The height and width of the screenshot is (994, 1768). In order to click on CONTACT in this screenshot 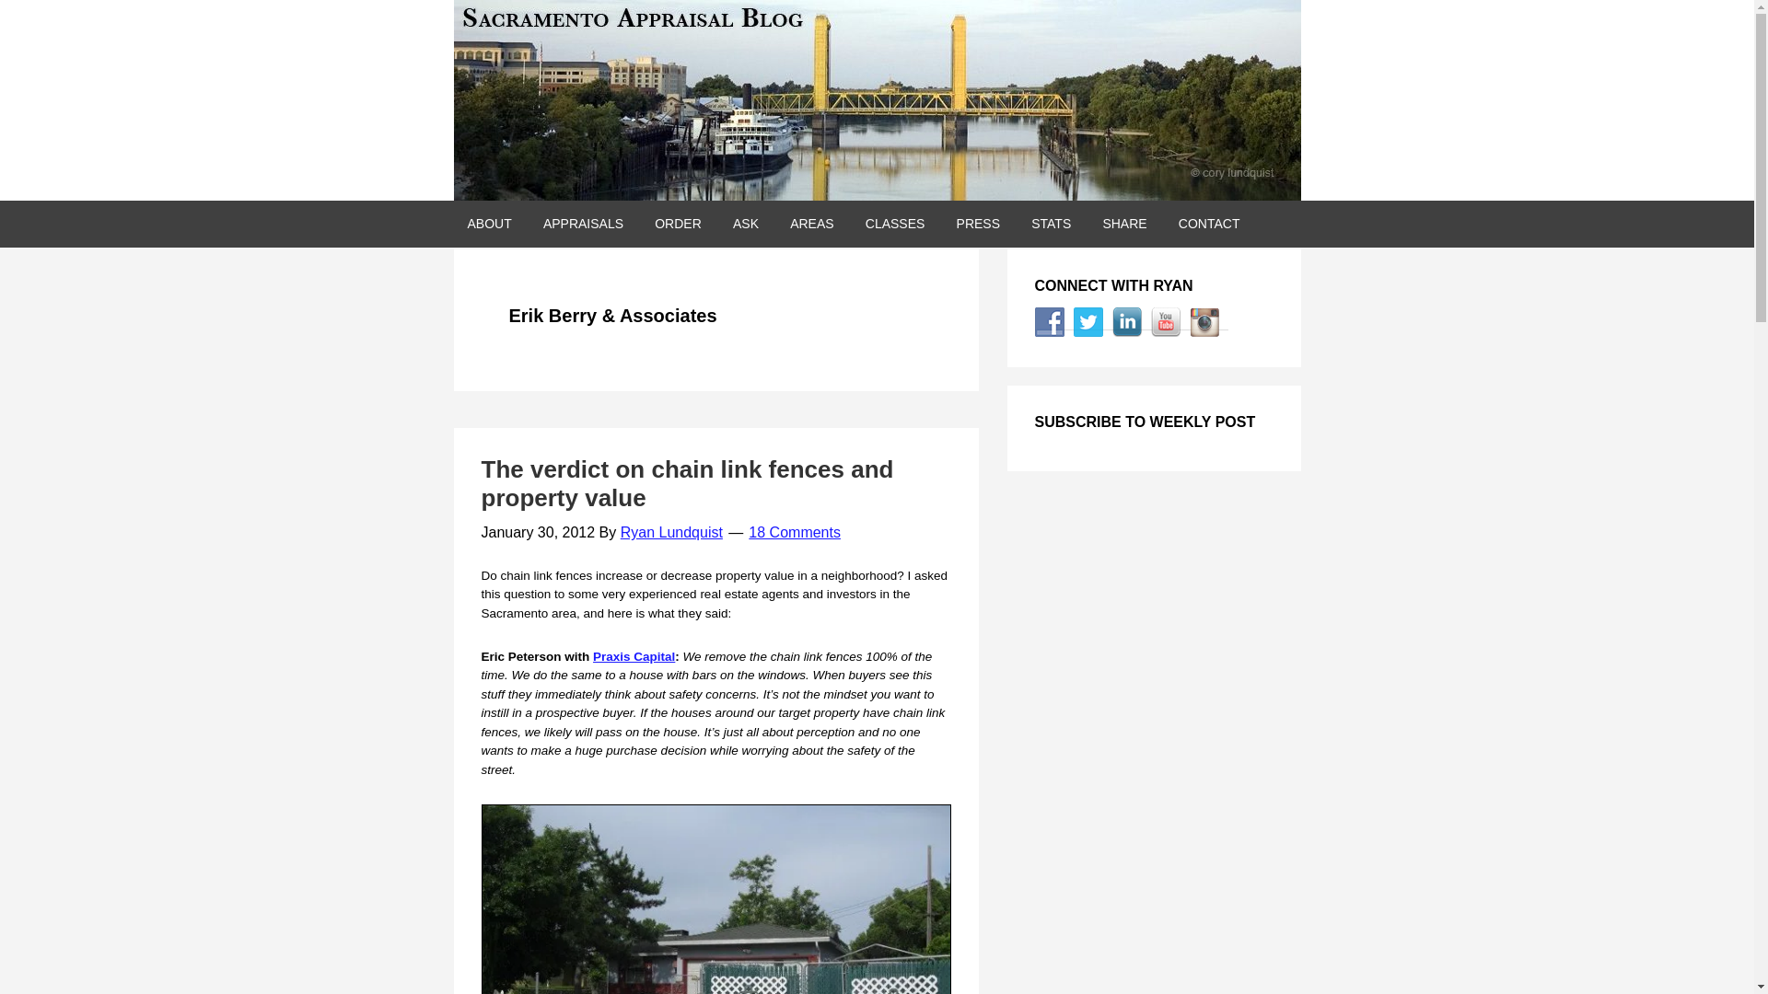, I will do `click(1209, 224)`.